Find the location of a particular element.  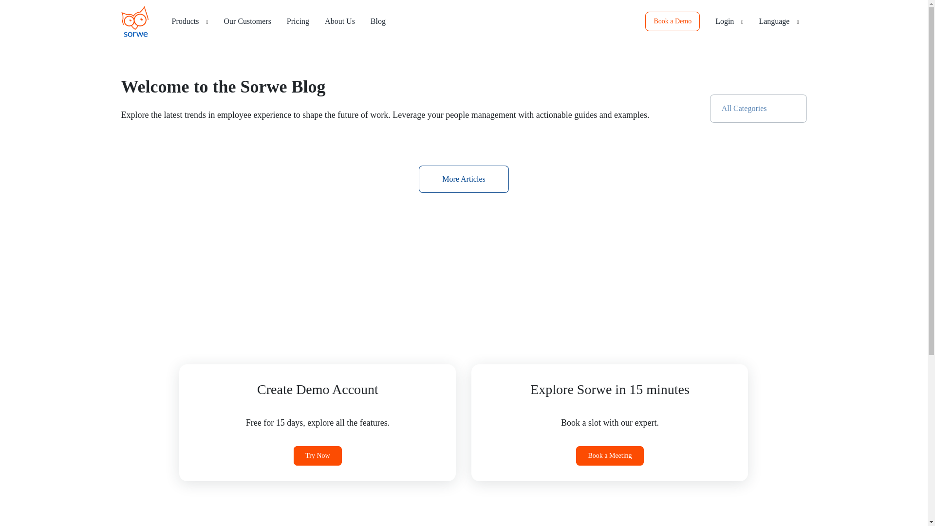

Contact Us is located at coordinates (339, 21).